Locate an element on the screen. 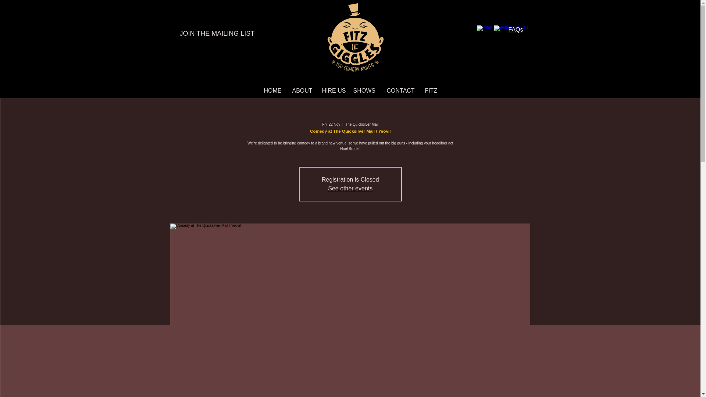  HIRE US is located at coordinates (332, 91).